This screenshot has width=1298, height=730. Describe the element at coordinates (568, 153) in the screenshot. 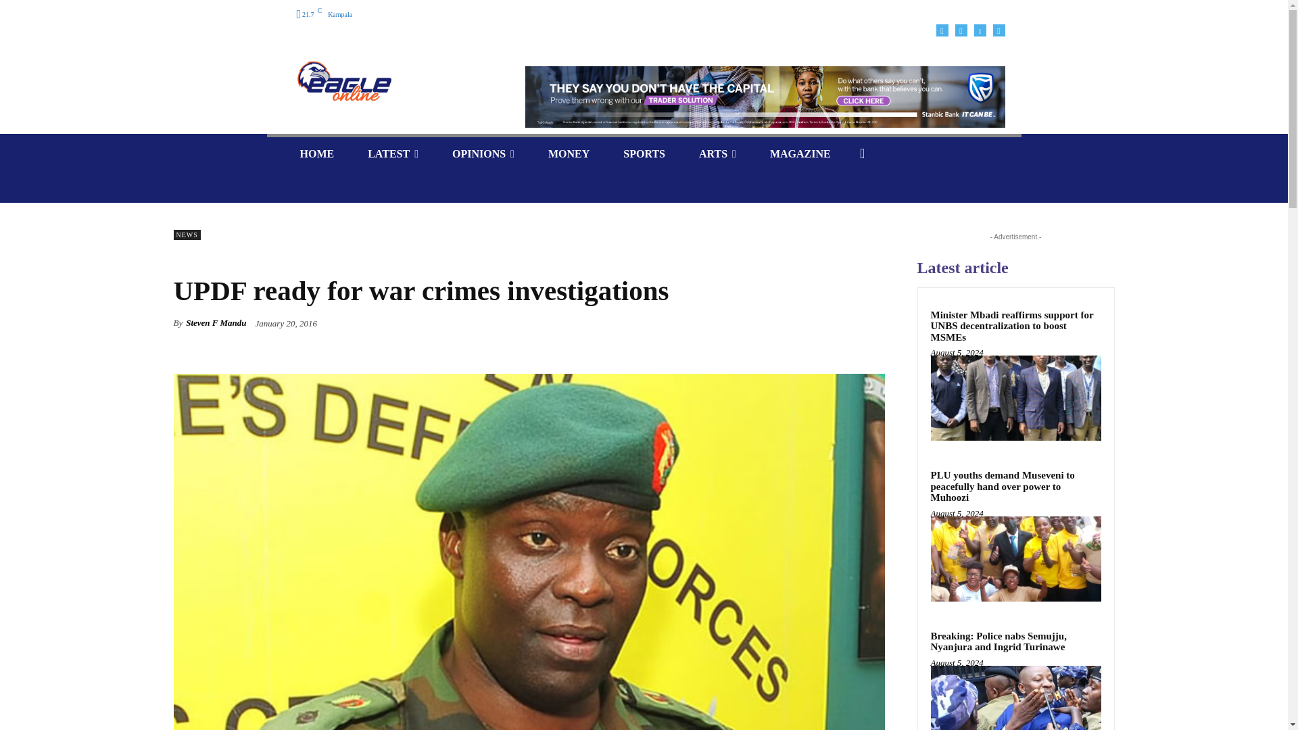

I see `MONEY` at that location.